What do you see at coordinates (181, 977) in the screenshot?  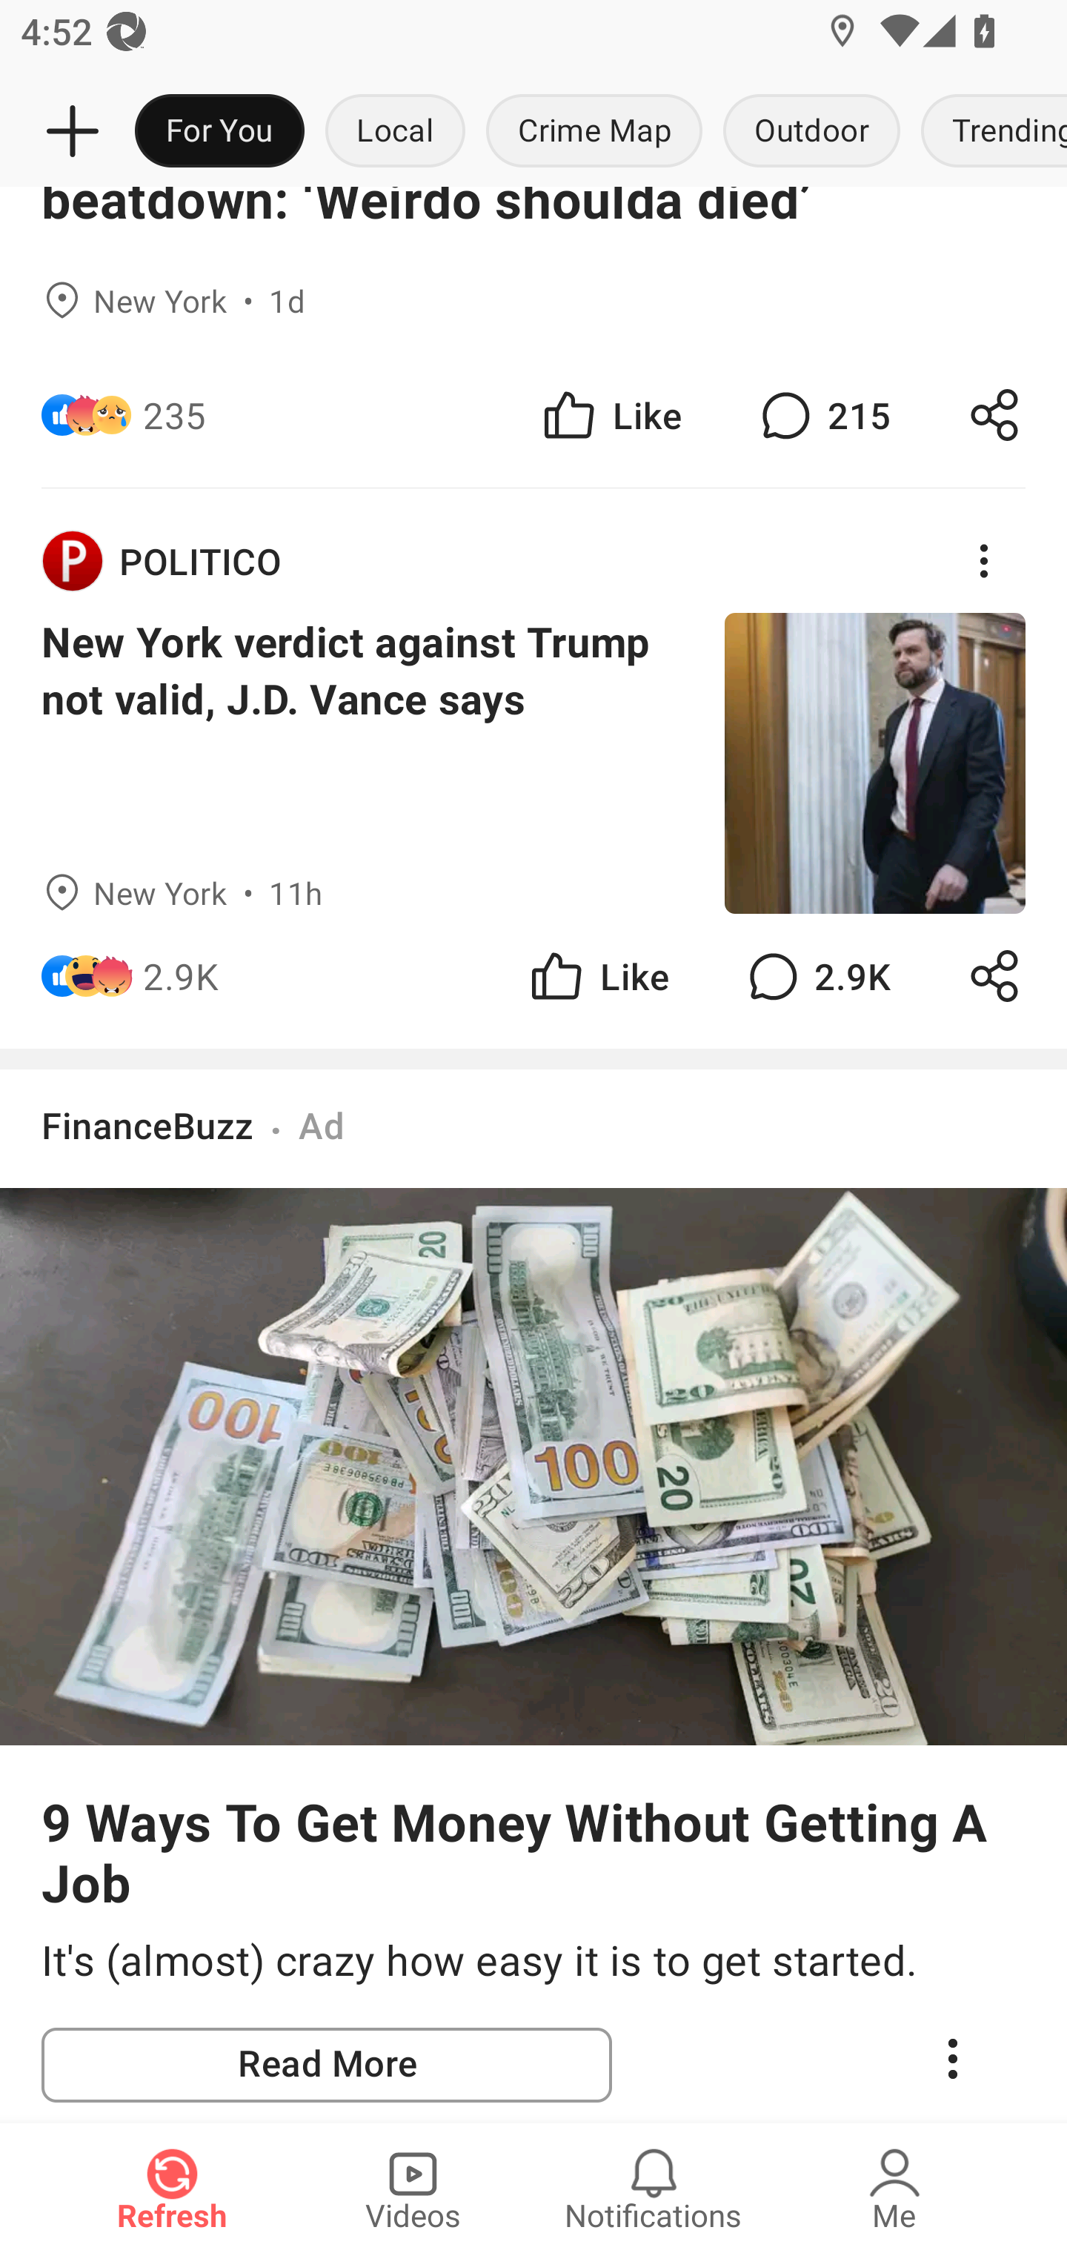 I see `2.9K` at bounding box center [181, 977].